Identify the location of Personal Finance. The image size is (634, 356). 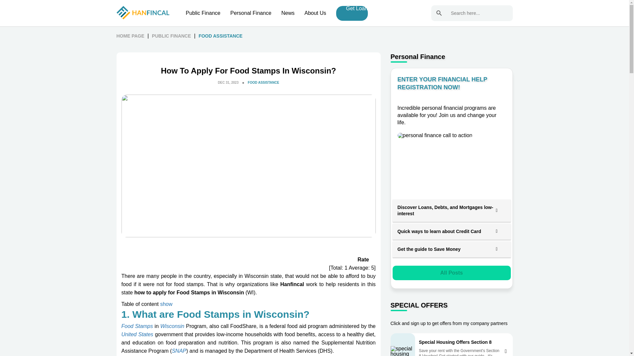
(250, 13).